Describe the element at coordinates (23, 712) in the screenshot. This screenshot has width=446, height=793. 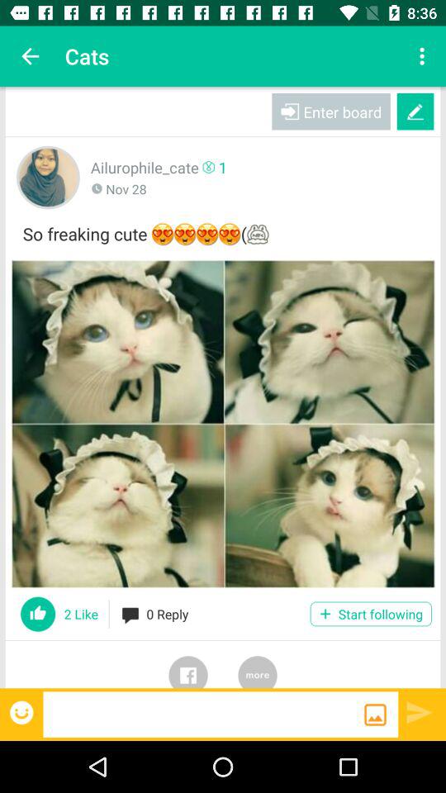
I see `open emoji menu` at that location.